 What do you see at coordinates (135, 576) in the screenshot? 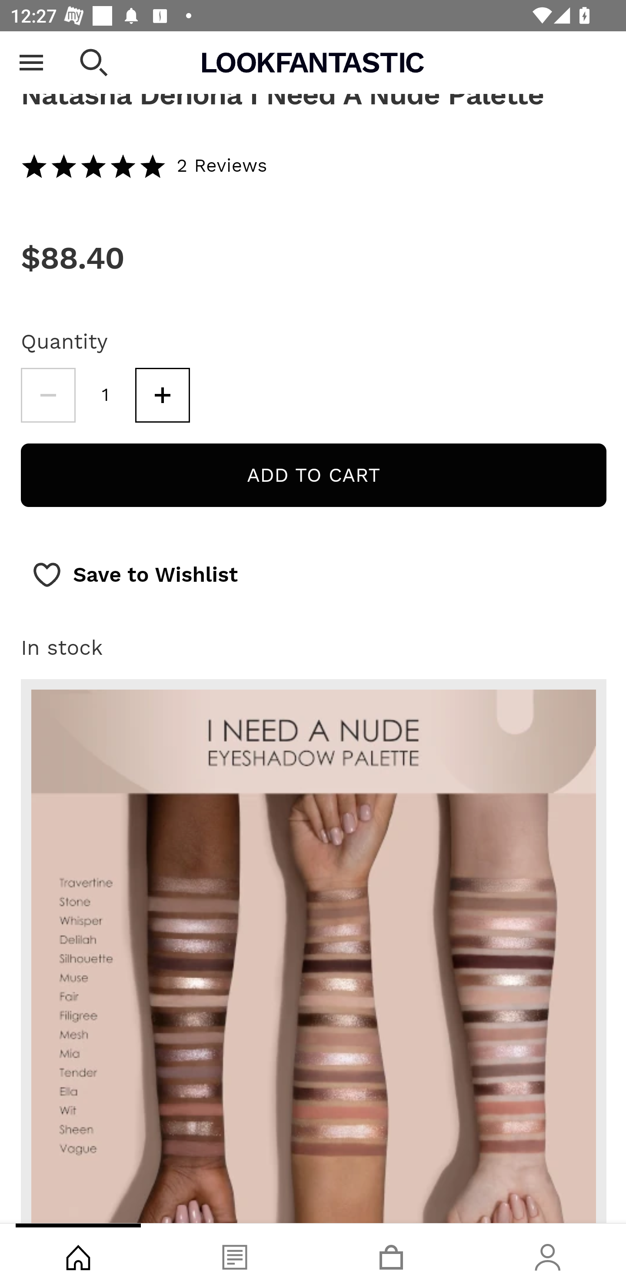
I see `Save to Wishlist` at bounding box center [135, 576].